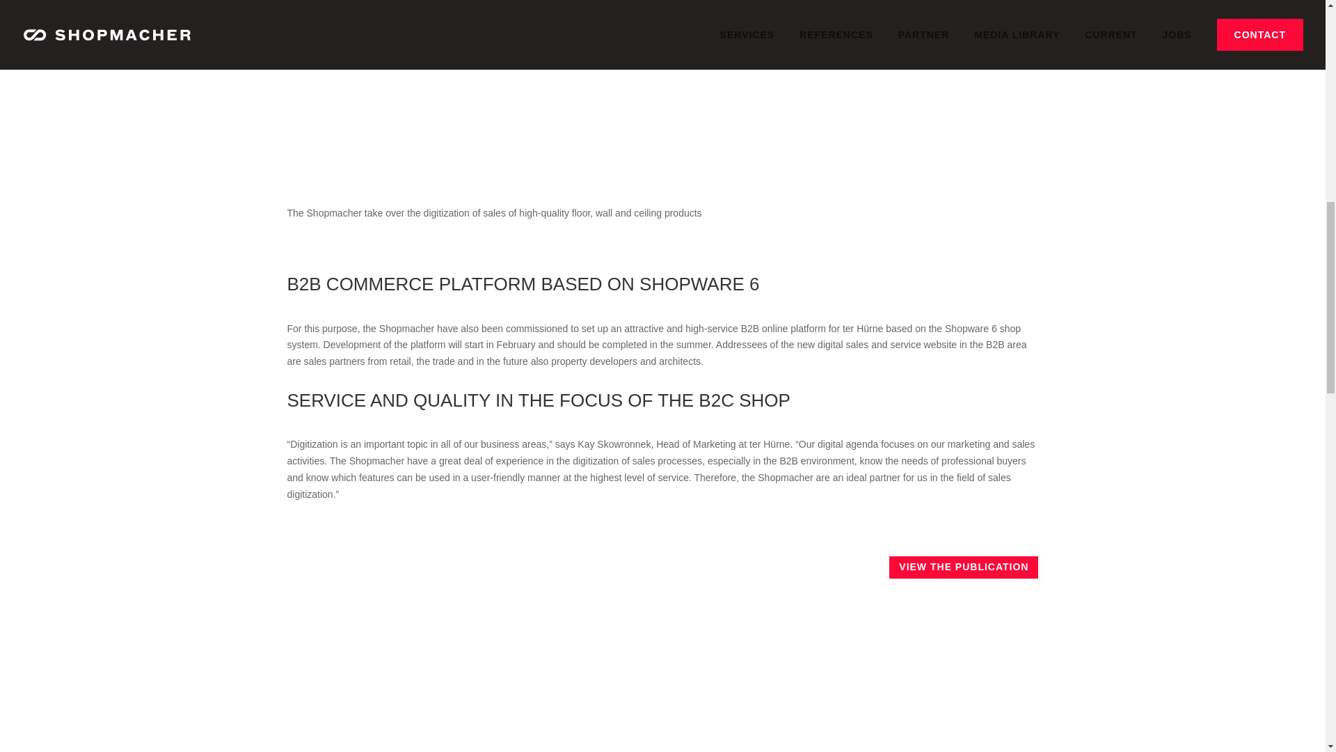  Describe the element at coordinates (338, 567) in the screenshot. I see `Follow on LinkedIn` at that location.